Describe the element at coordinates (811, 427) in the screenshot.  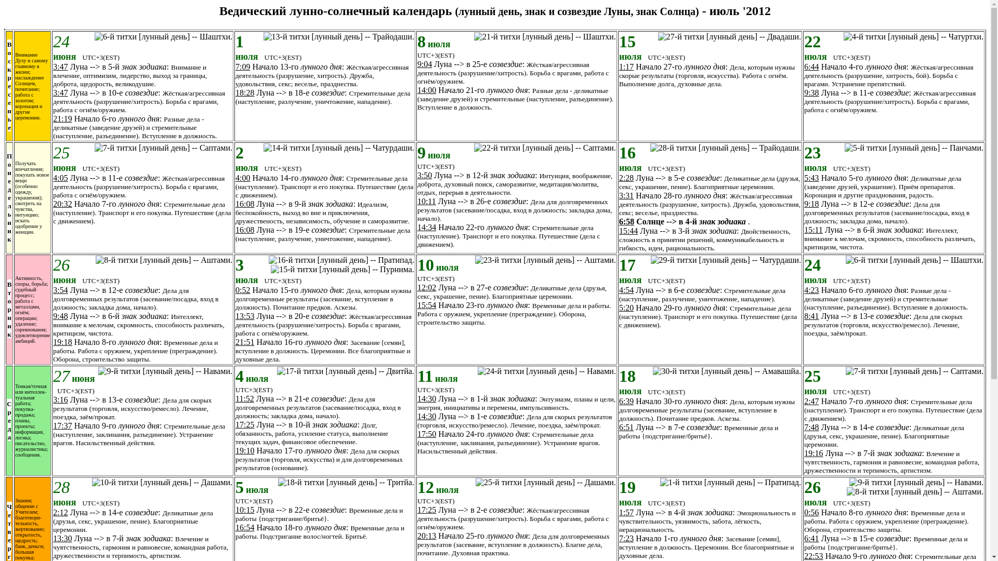
I see `7:48` at that location.